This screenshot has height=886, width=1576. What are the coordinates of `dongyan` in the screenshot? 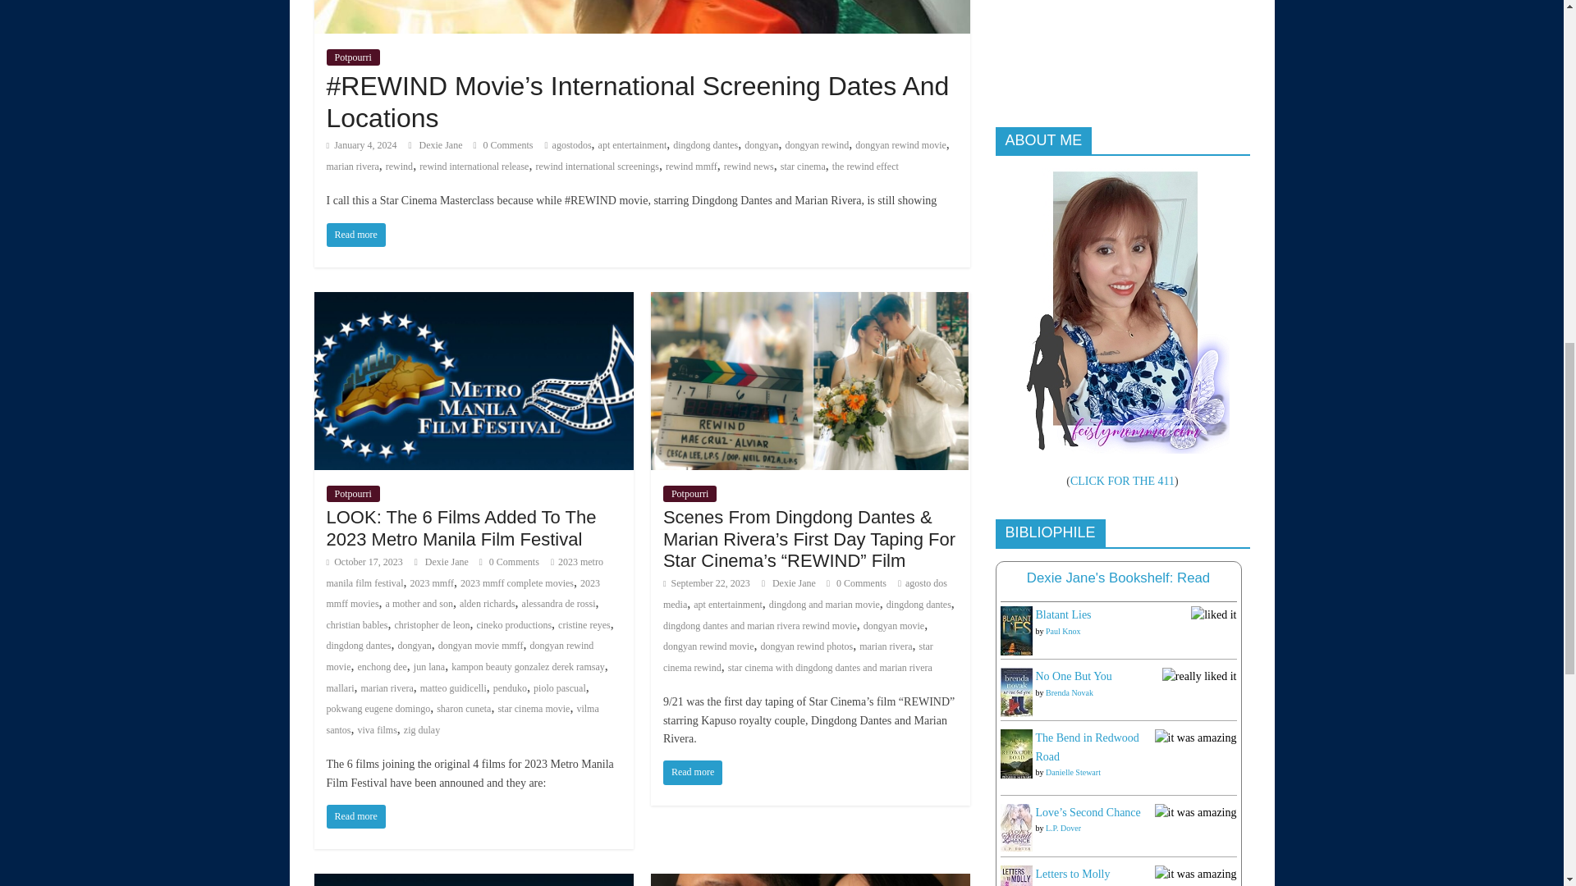 It's located at (761, 144).